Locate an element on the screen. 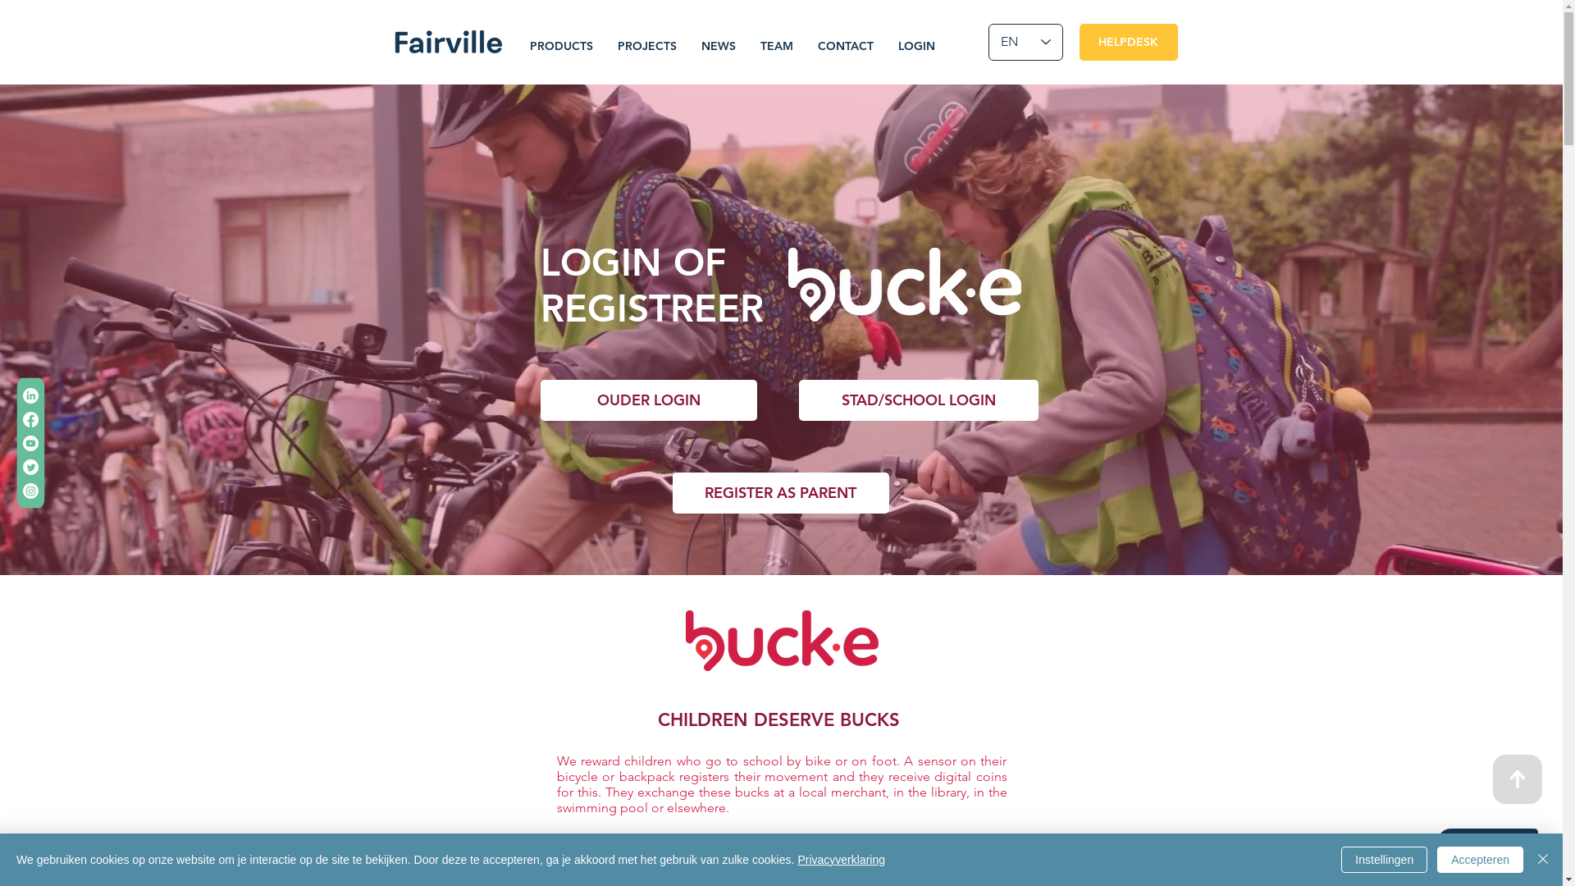 The height and width of the screenshot is (886, 1575). Privacyverklaring is located at coordinates (842, 860).